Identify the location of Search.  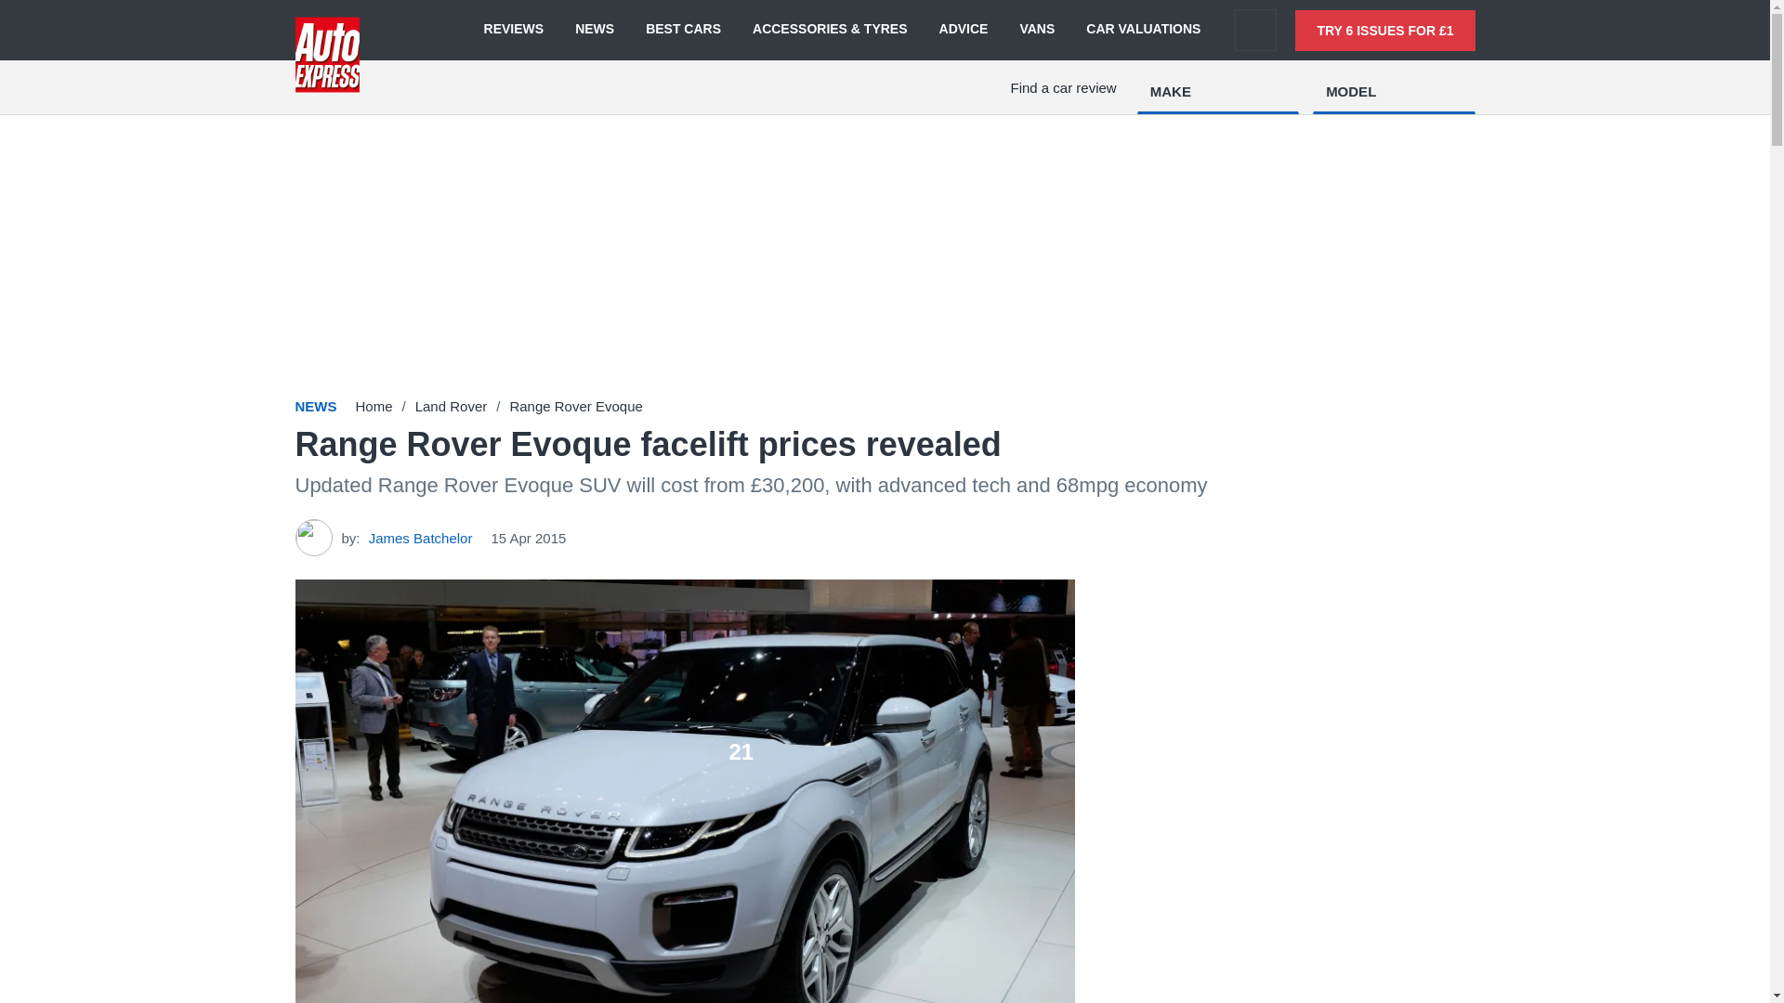
(1255, 30).